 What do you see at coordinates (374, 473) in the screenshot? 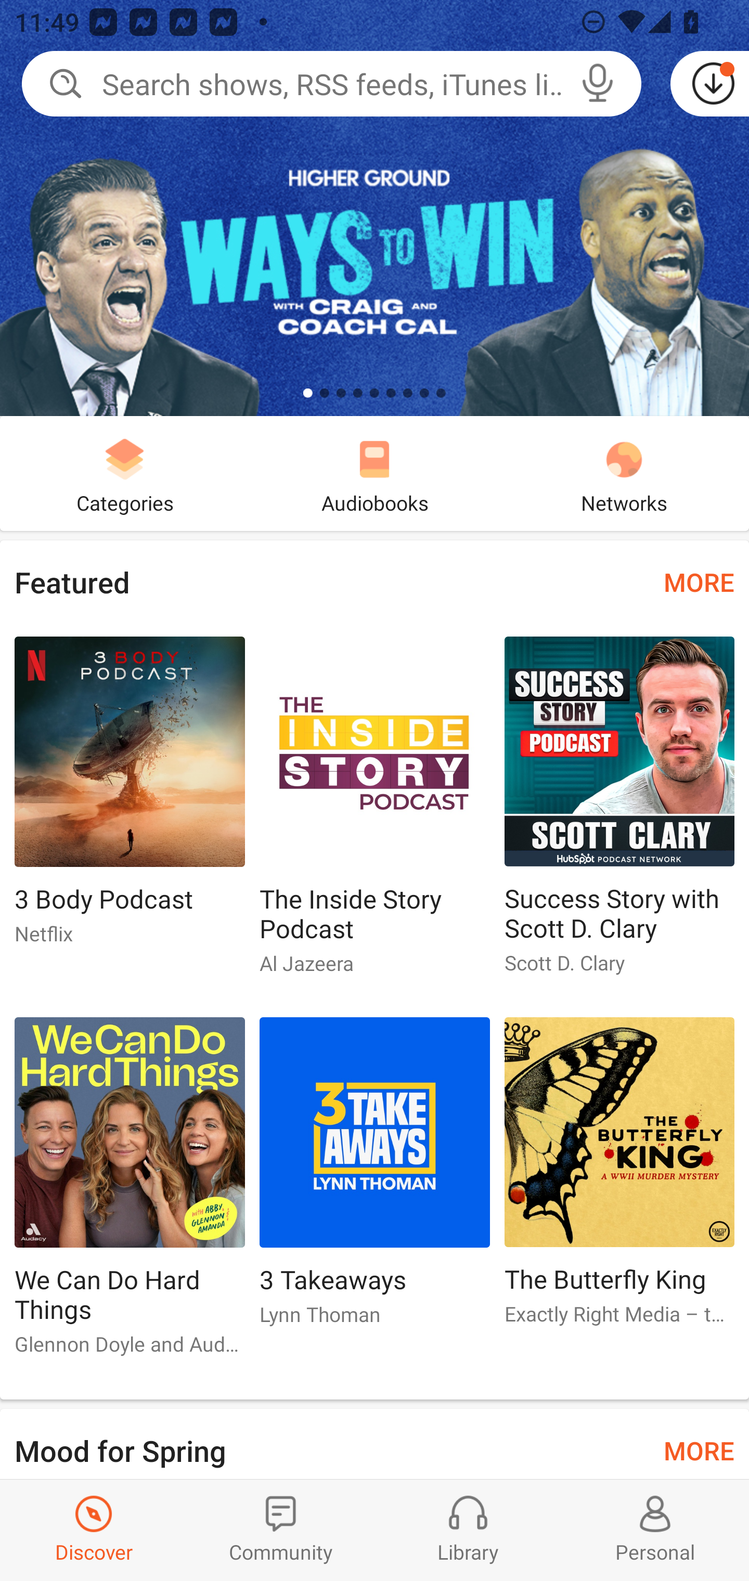
I see `Audiobooks` at bounding box center [374, 473].